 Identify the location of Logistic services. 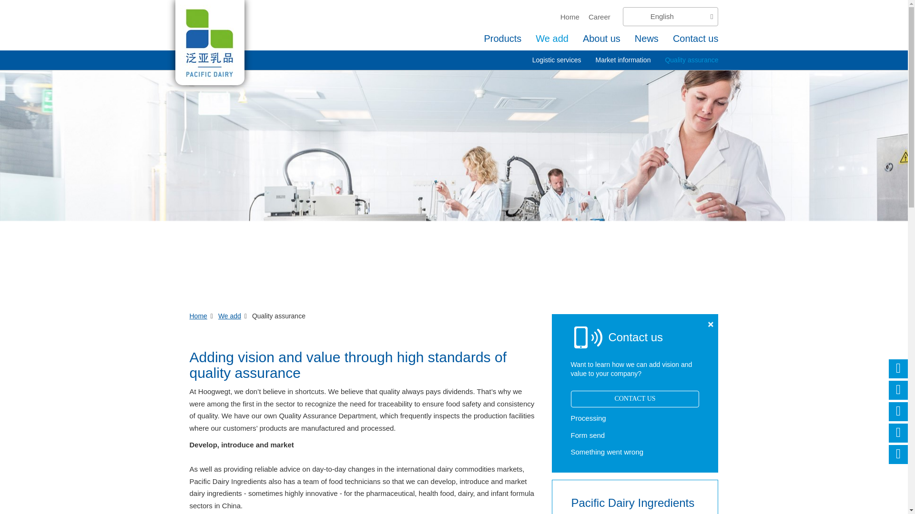
(557, 60).